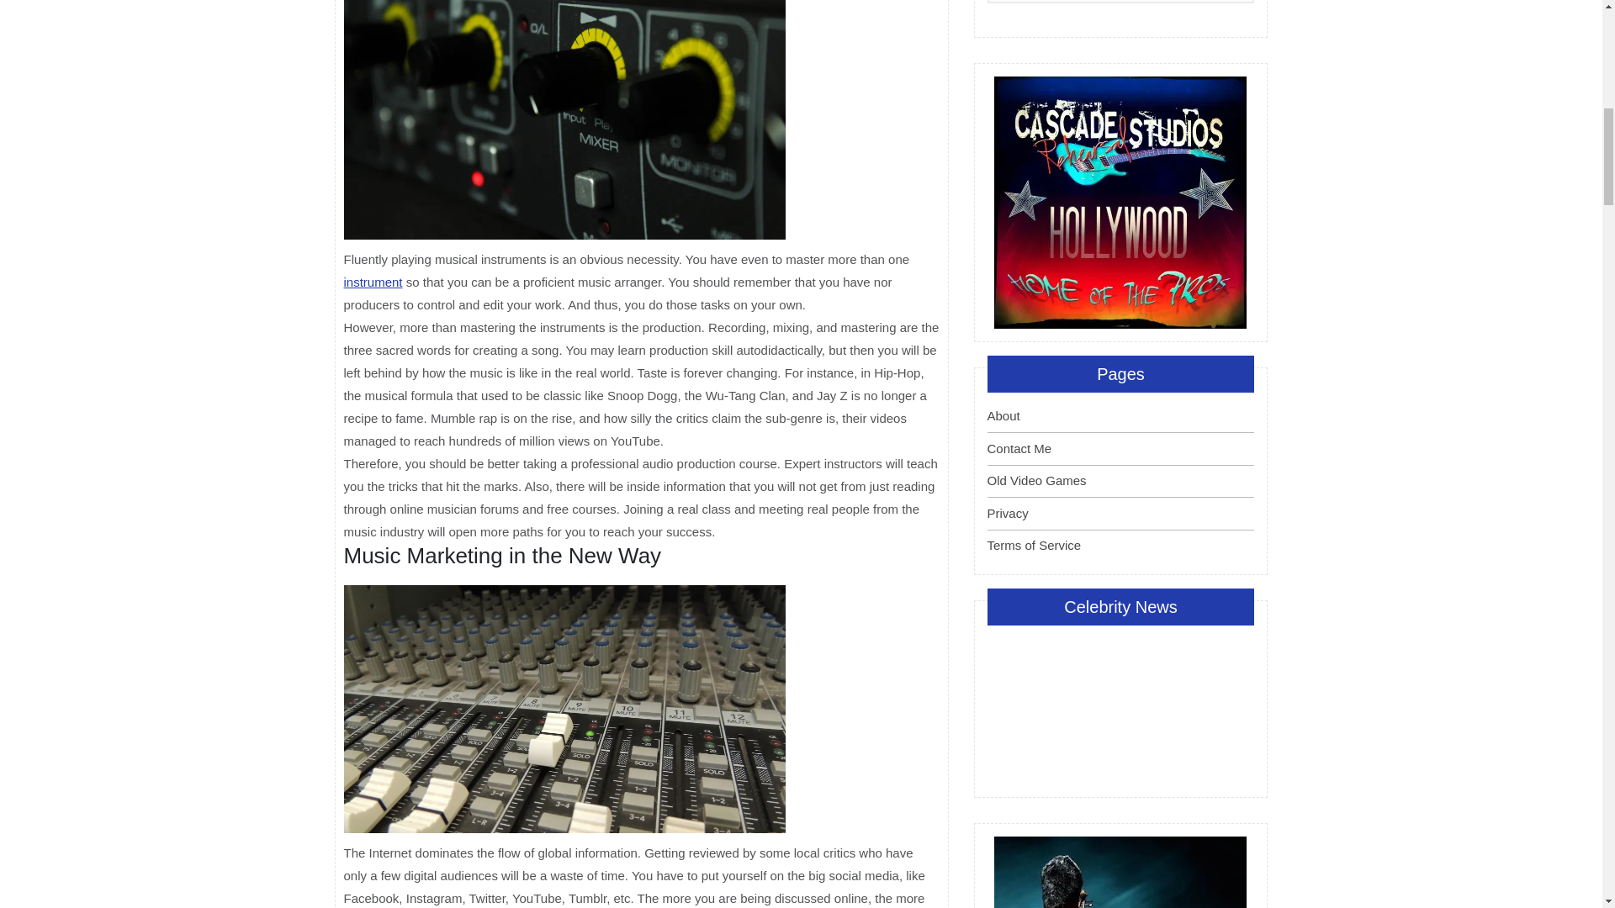  Describe the element at coordinates (1550, 81) in the screenshot. I see `TOP` at that location.